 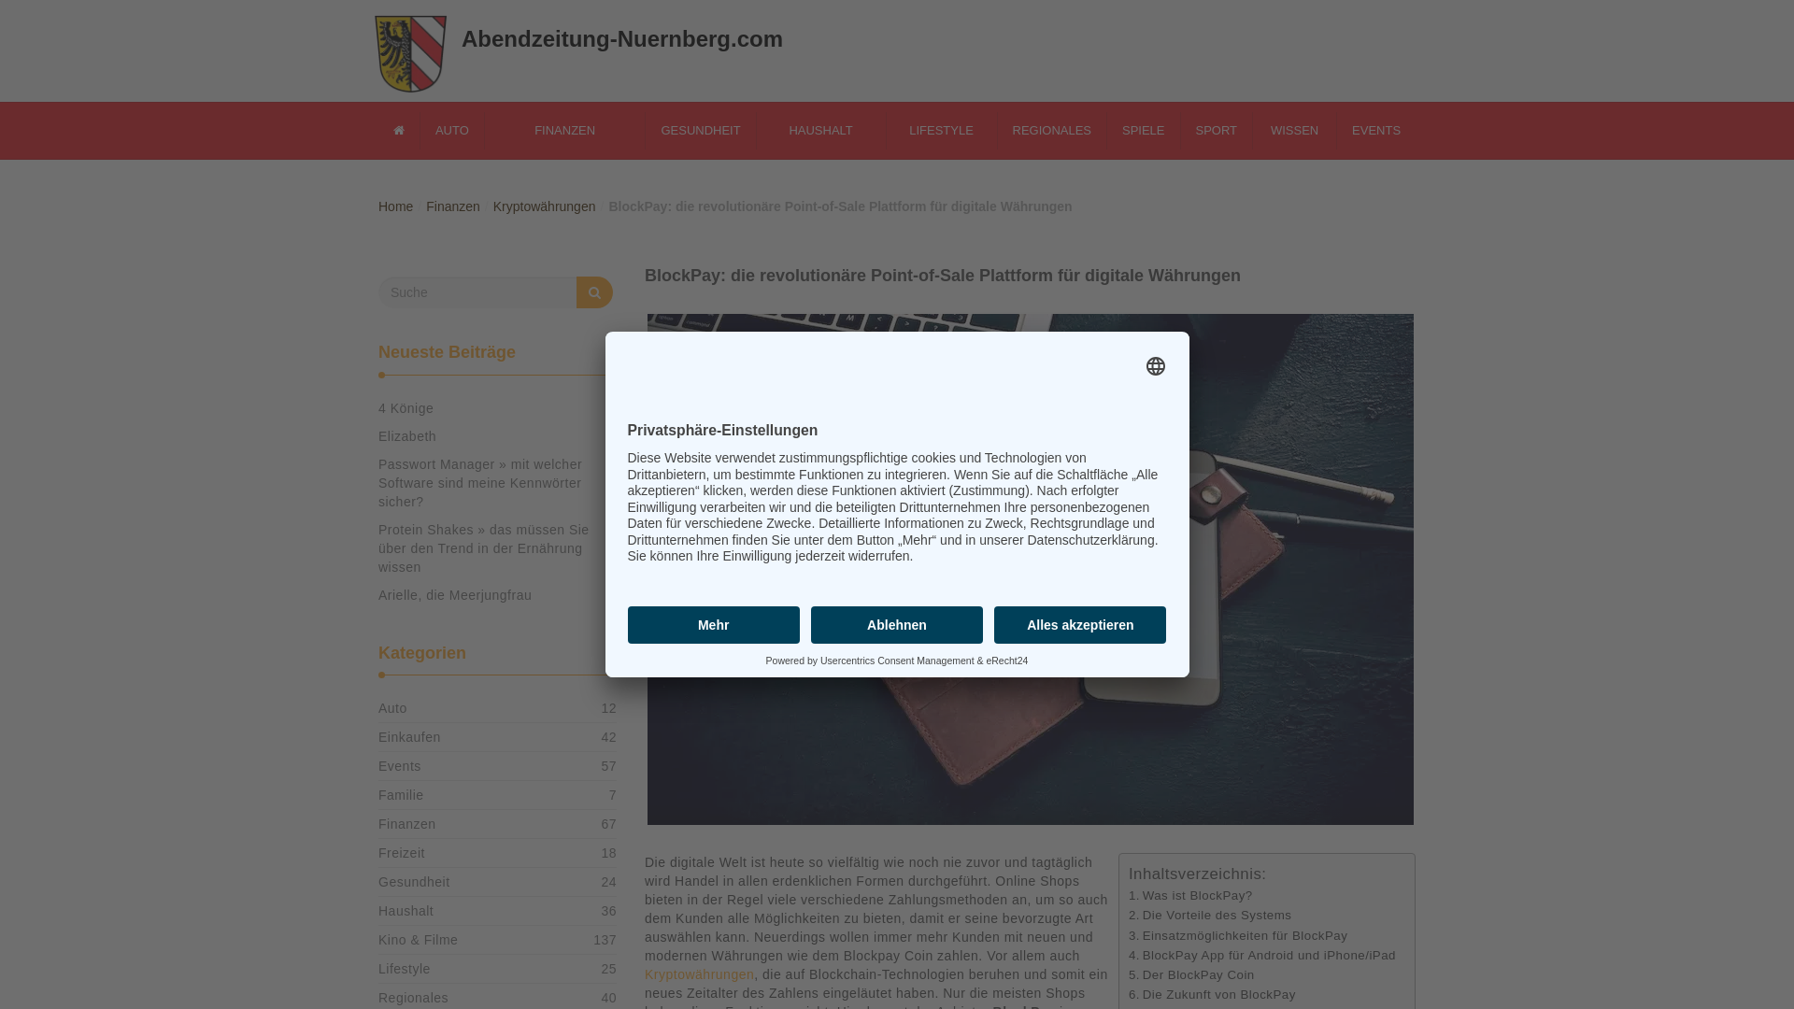 What do you see at coordinates (415, 882) in the screenshot?
I see `Gesundheit
24` at bounding box center [415, 882].